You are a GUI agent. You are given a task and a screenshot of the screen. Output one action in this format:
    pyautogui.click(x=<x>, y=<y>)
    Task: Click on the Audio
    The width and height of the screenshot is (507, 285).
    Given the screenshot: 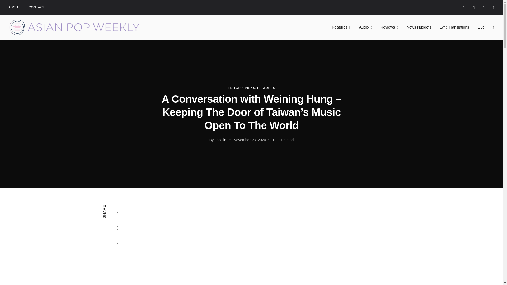 What is the action you would take?
    pyautogui.click(x=365, y=27)
    